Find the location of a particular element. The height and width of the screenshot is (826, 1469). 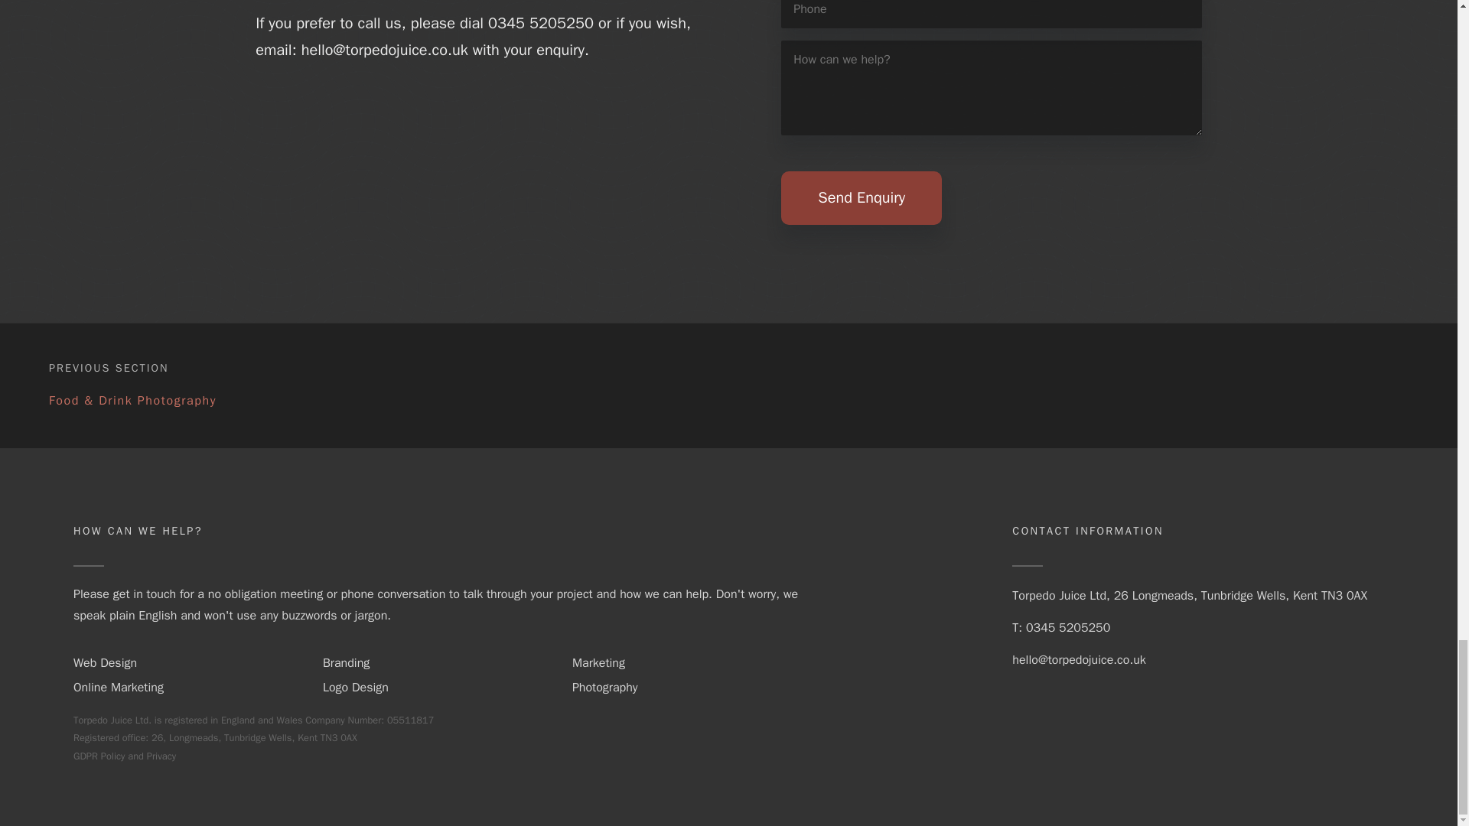

Logo Design is located at coordinates (356, 687).